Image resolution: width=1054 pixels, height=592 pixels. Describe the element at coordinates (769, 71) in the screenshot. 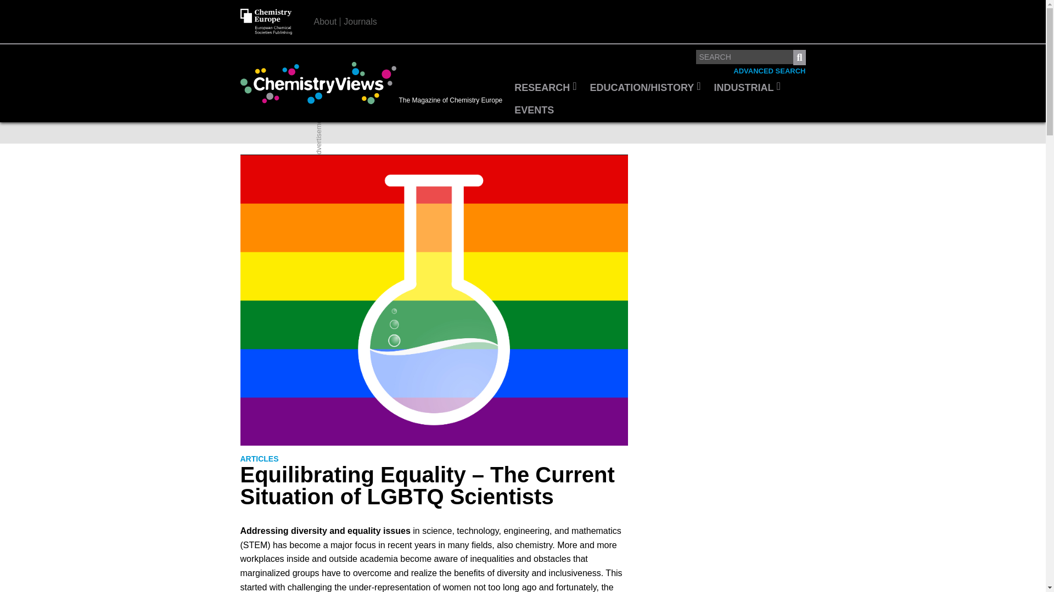

I see `ADVANCED SEARCH` at that location.